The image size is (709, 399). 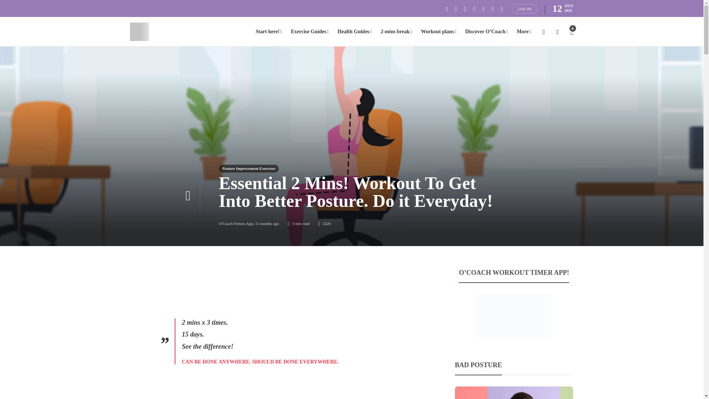 What do you see at coordinates (309, 32) in the screenshot?
I see `Exercise Guides` at bounding box center [309, 32].